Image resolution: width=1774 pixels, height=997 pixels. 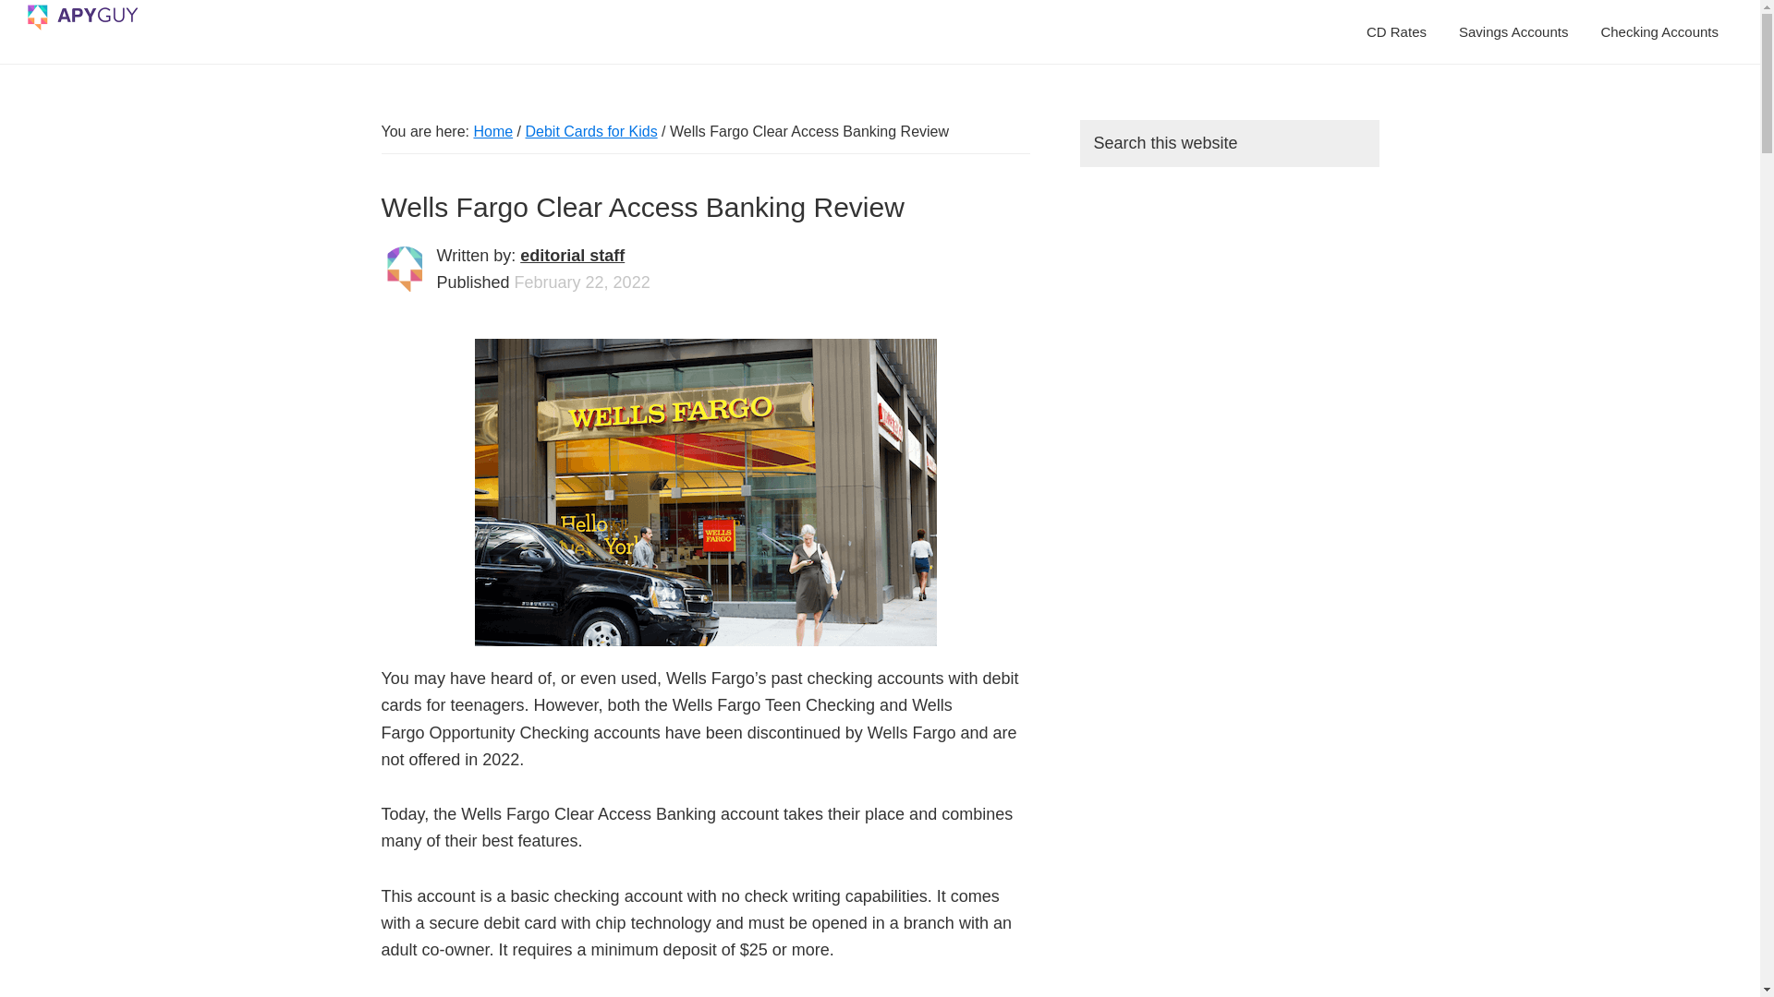 What do you see at coordinates (571, 255) in the screenshot?
I see `editorial staff` at bounding box center [571, 255].